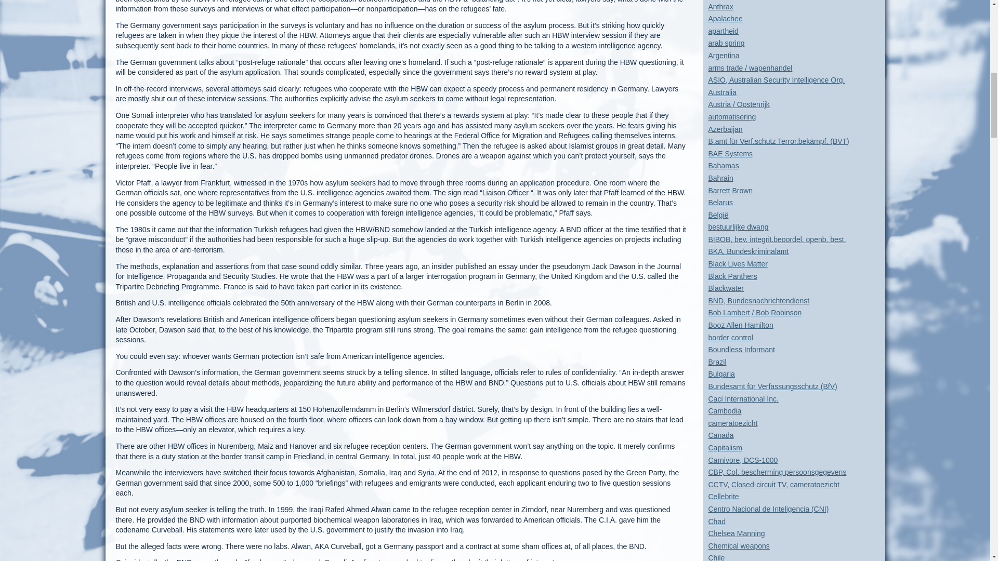 The image size is (998, 561). Describe the element at coordinates (731, 117) in the screenshot. I see `automatisering` at that location.